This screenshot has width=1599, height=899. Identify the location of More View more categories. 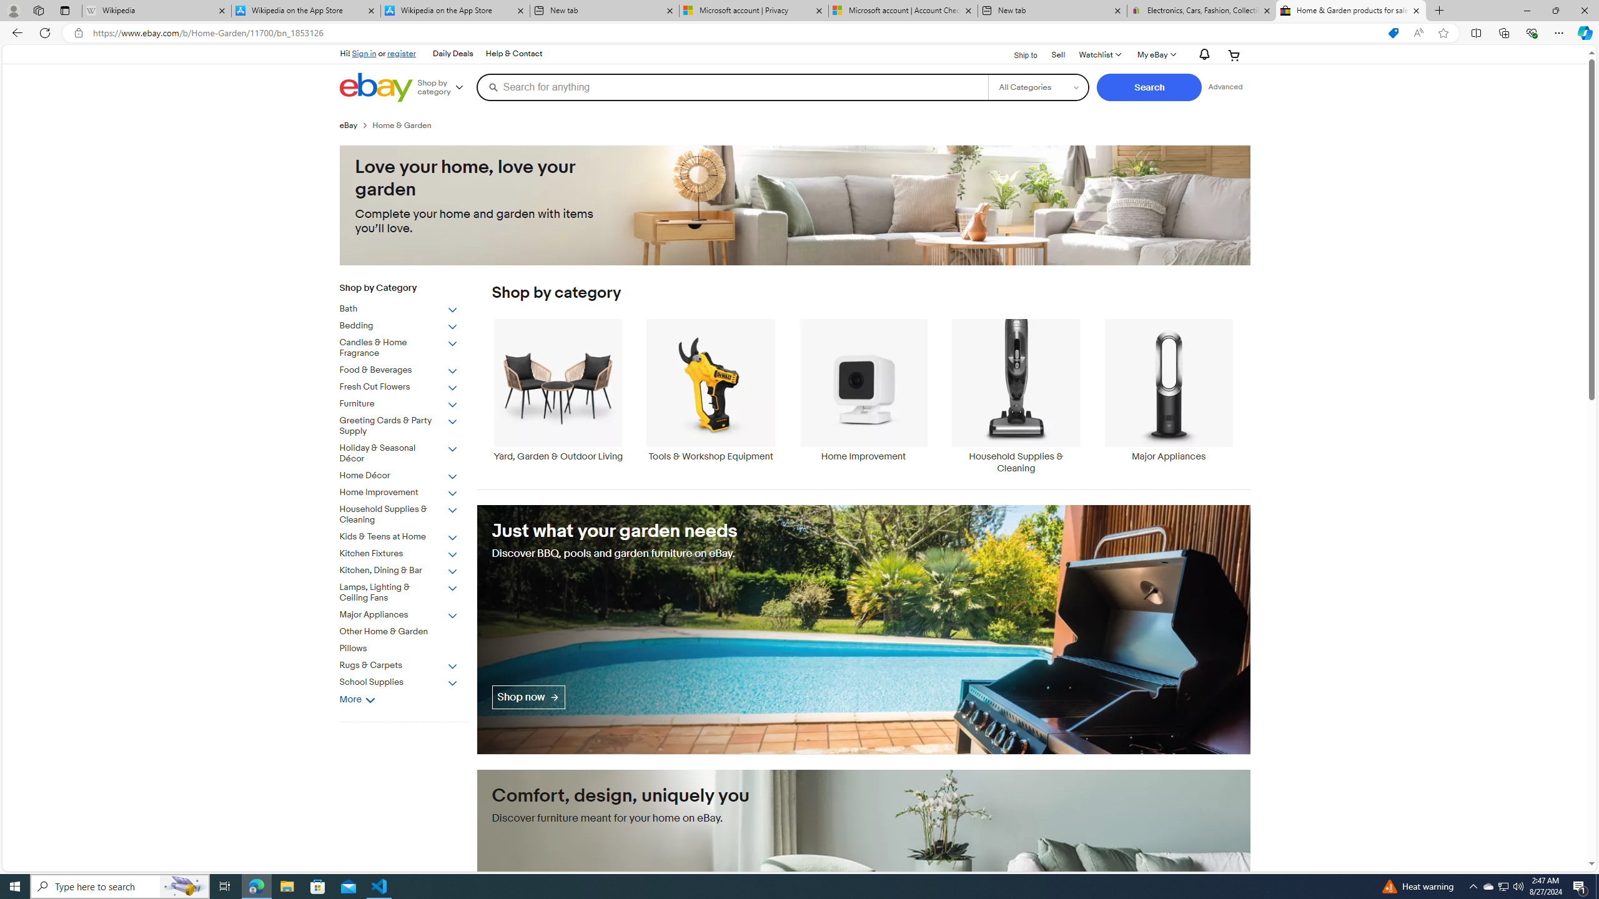
(357, 699).